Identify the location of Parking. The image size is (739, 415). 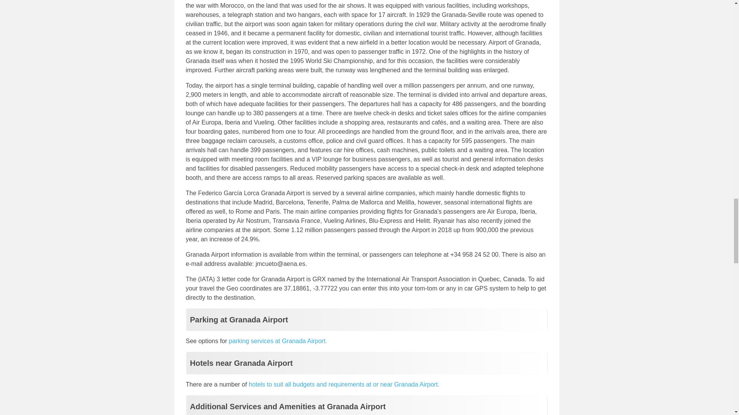
(278, 341).